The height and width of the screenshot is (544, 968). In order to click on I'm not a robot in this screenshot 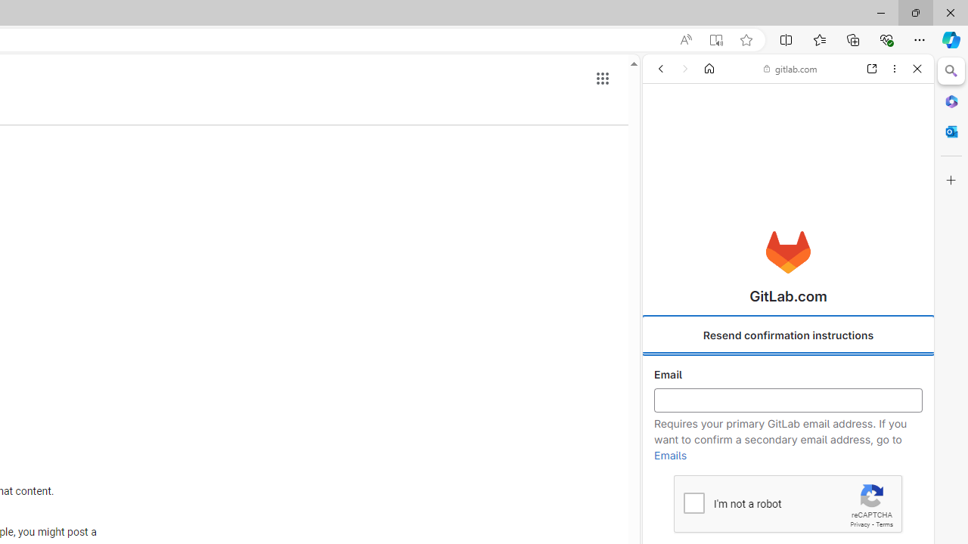, I will do `click(693, 502)`.